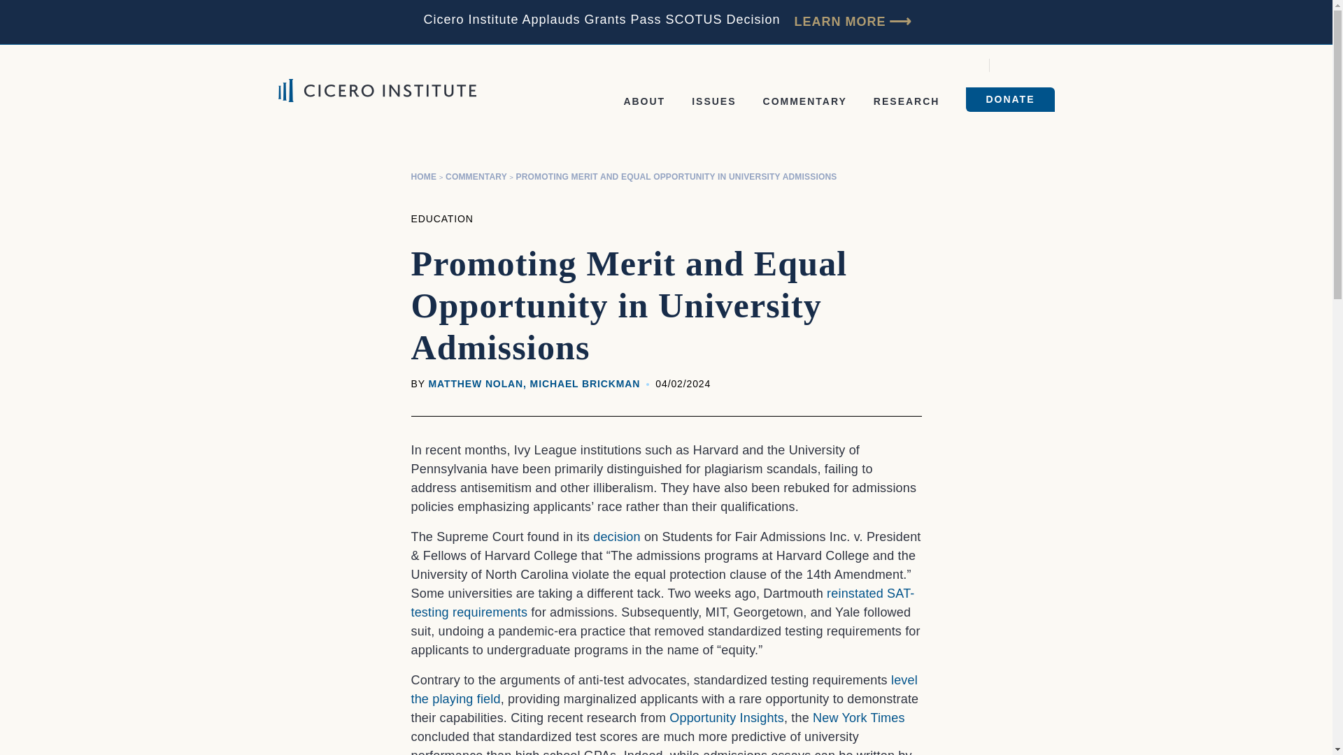 The image size is (1343, 755). What do you see at coordinates (424, 177) in the screenshot?
I see `HOME` at bounding box center [424, 177].